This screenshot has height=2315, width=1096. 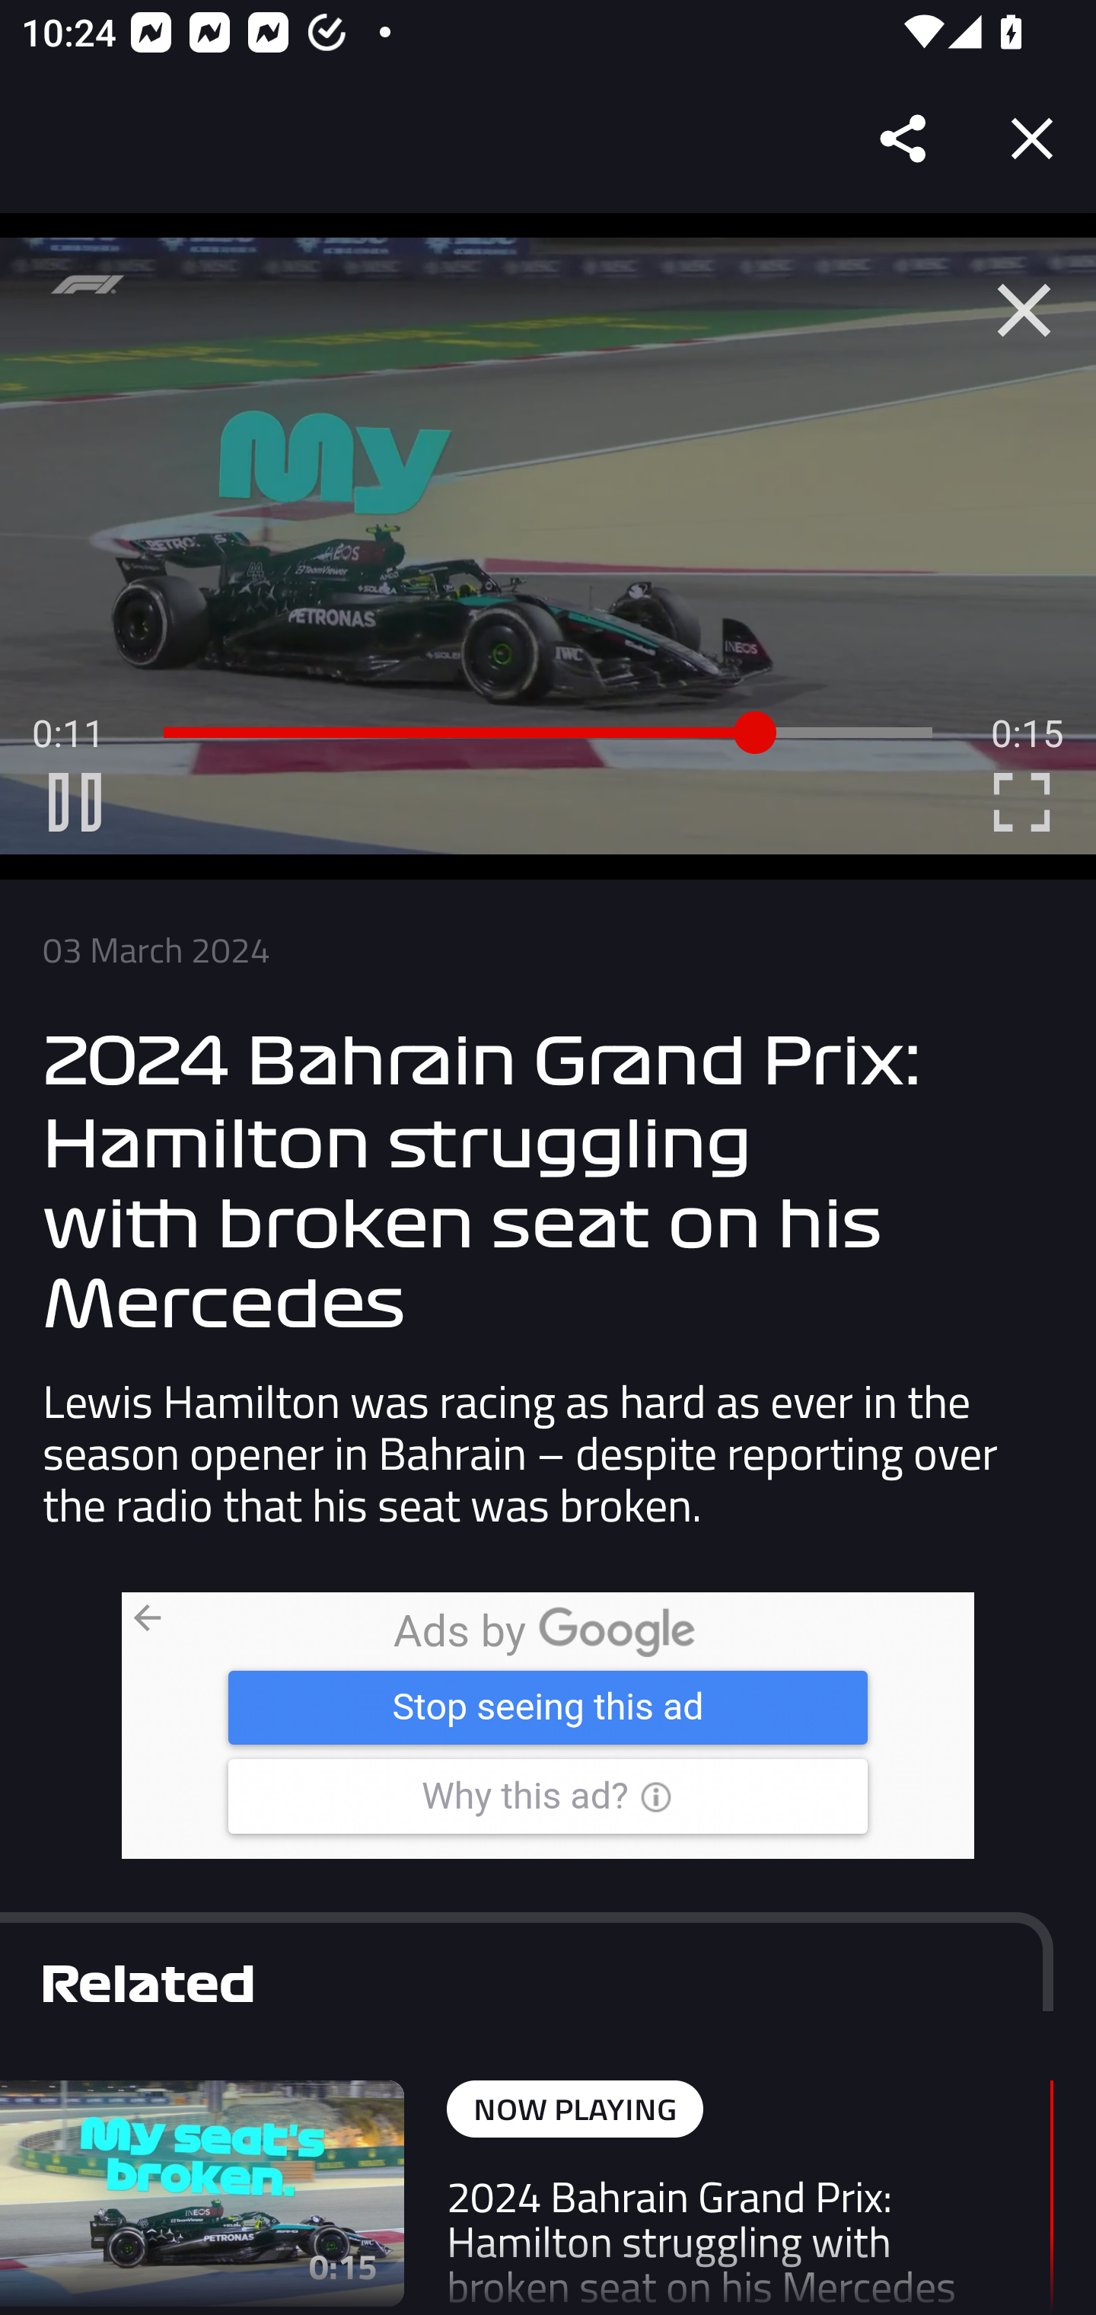 I want to click on C Enter Fullscreen, so click(x=1021, y=802).